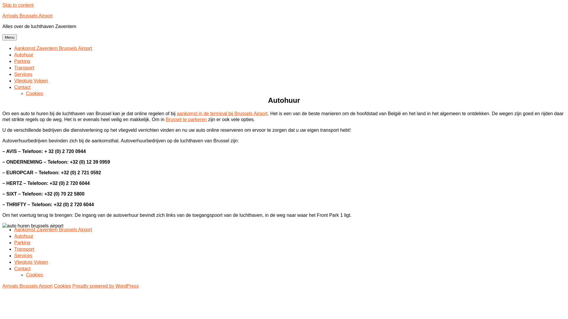 Image resolution: width=568 pixels, height=319 pixels. What do you see at coordinates (22, 269) in the screenshot?
I see `Contact` at bounding box center [22, 269].